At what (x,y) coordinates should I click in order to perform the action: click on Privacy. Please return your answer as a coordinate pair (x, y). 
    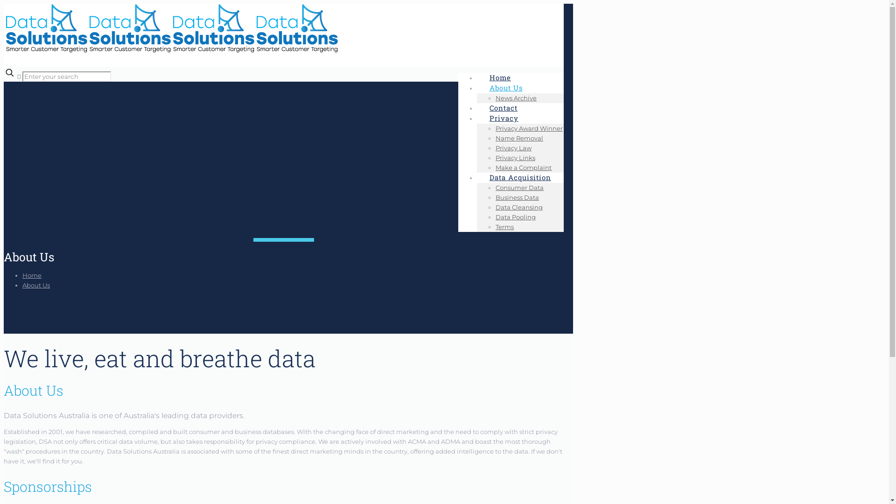
    Looking at the image, I should click on (504, 118).